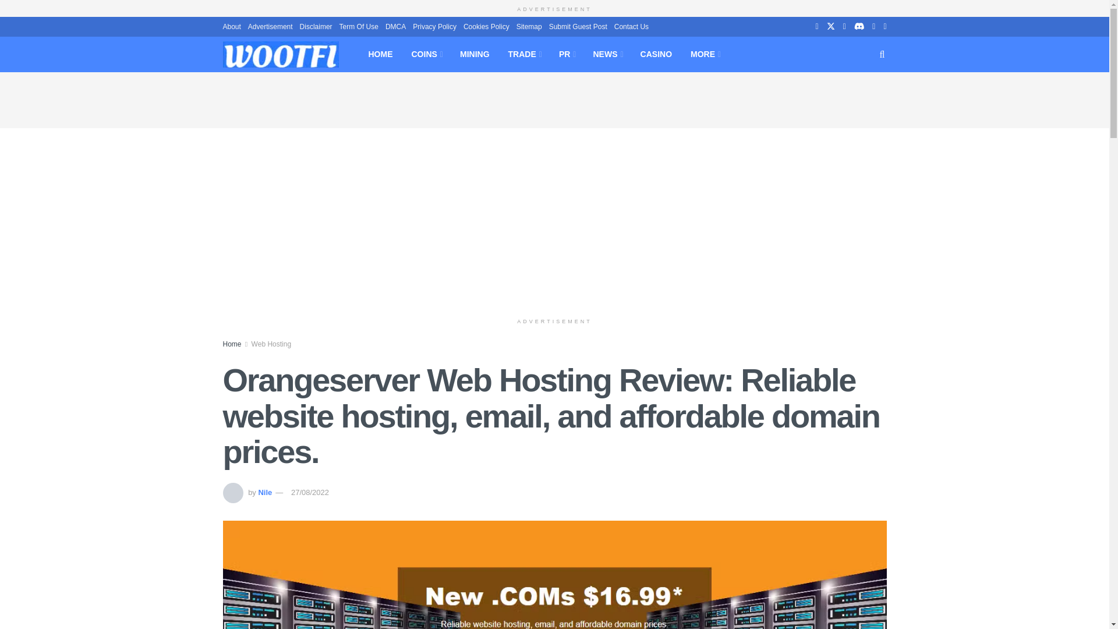  I want to click on TRADE, so click(524, 54).